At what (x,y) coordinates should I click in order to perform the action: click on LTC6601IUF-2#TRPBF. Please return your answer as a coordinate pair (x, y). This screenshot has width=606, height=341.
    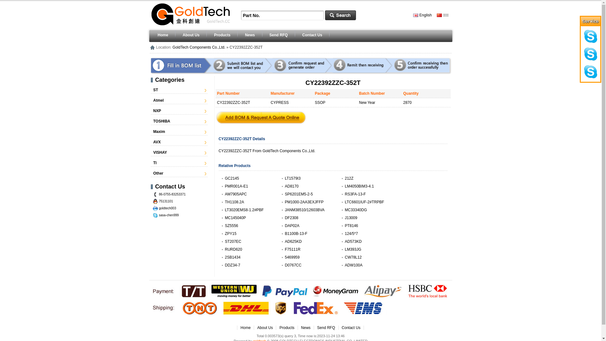
    Looking at the image, I should click on (364, 202).